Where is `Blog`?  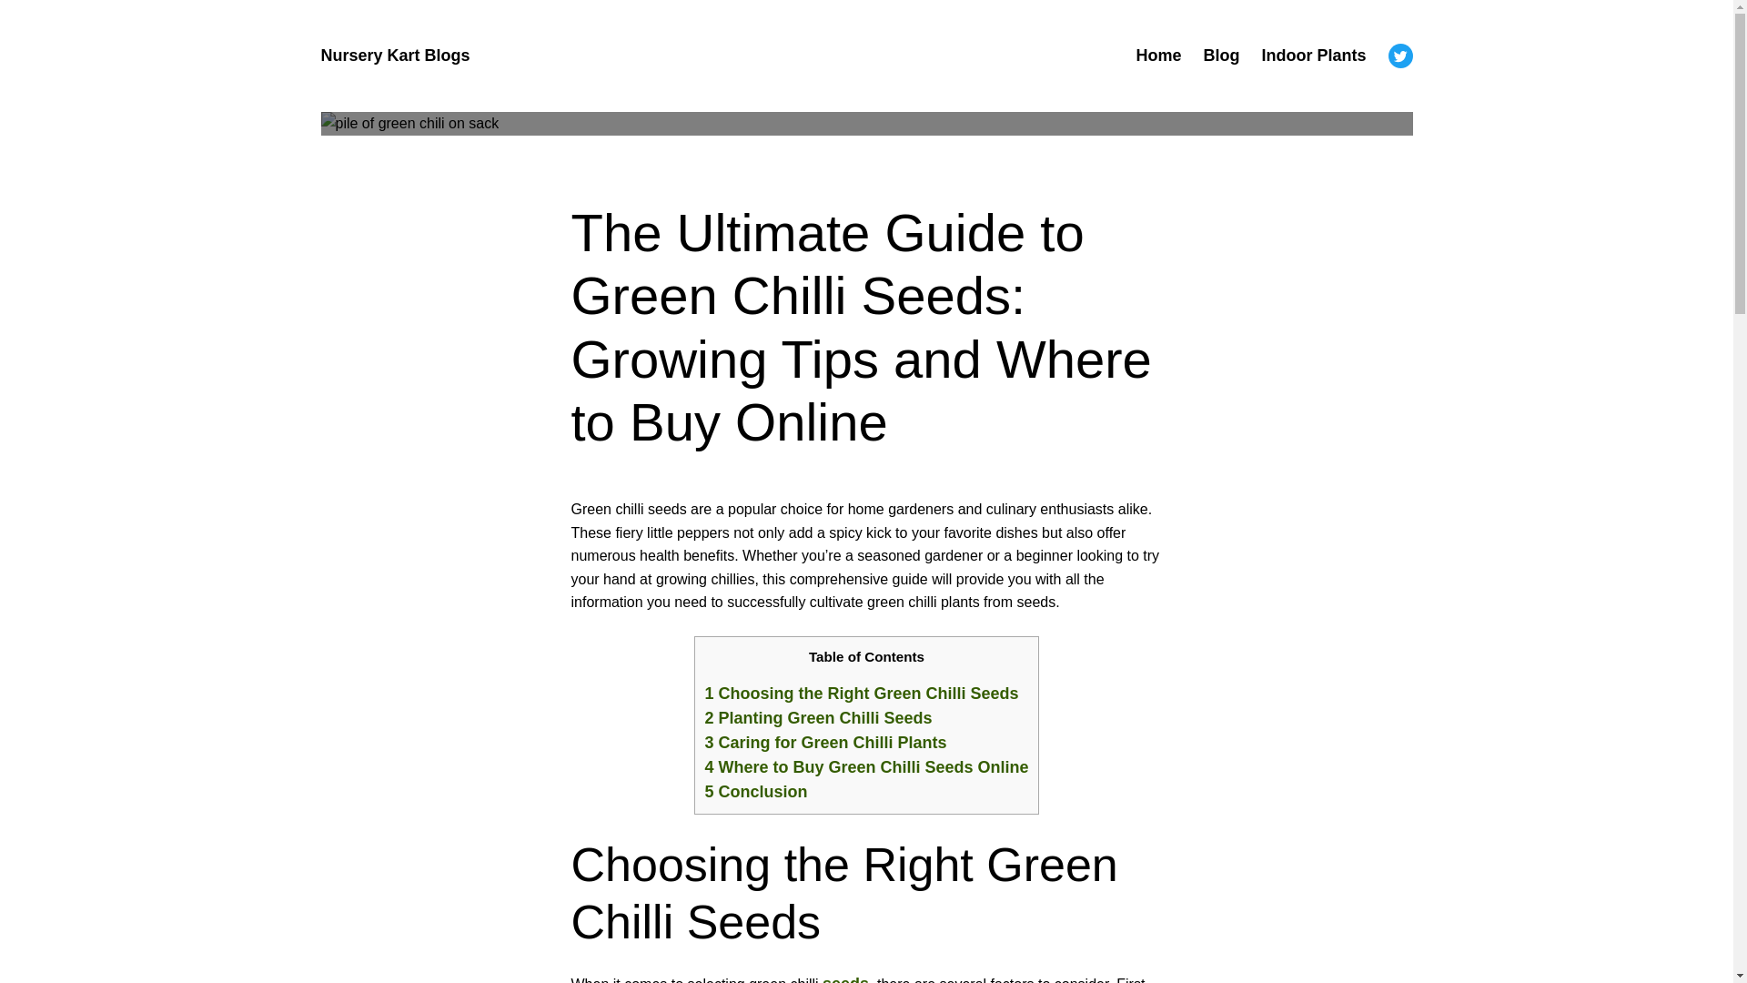 Blog is located at coordinates (1221, 55).